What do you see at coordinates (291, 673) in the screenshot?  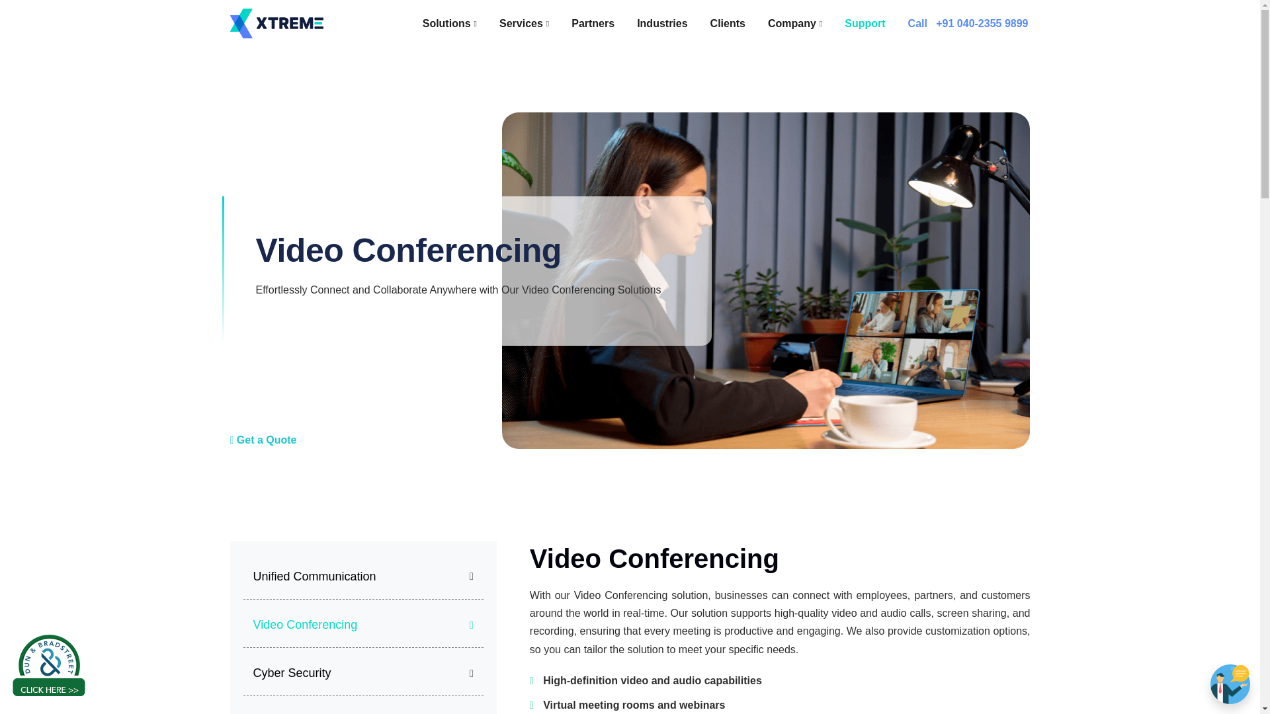 I see `Cyber Security` at bounding box center [291, 673].